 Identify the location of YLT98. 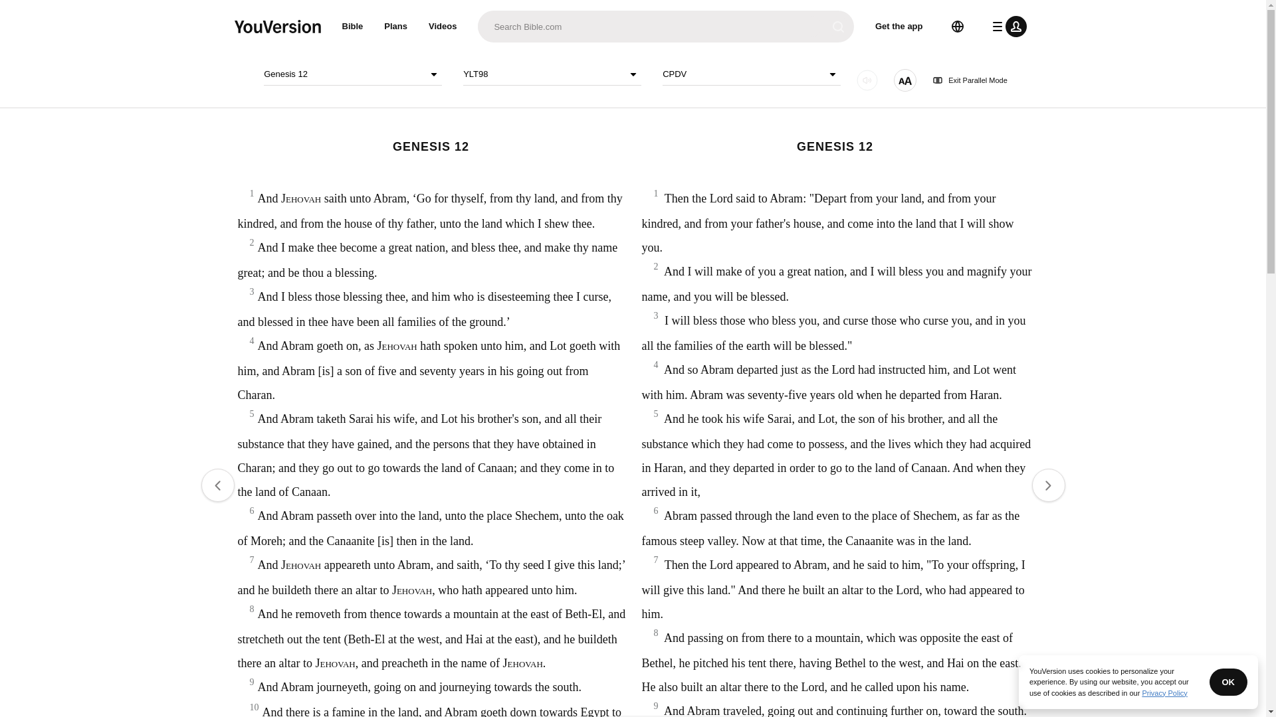
(552, 74).